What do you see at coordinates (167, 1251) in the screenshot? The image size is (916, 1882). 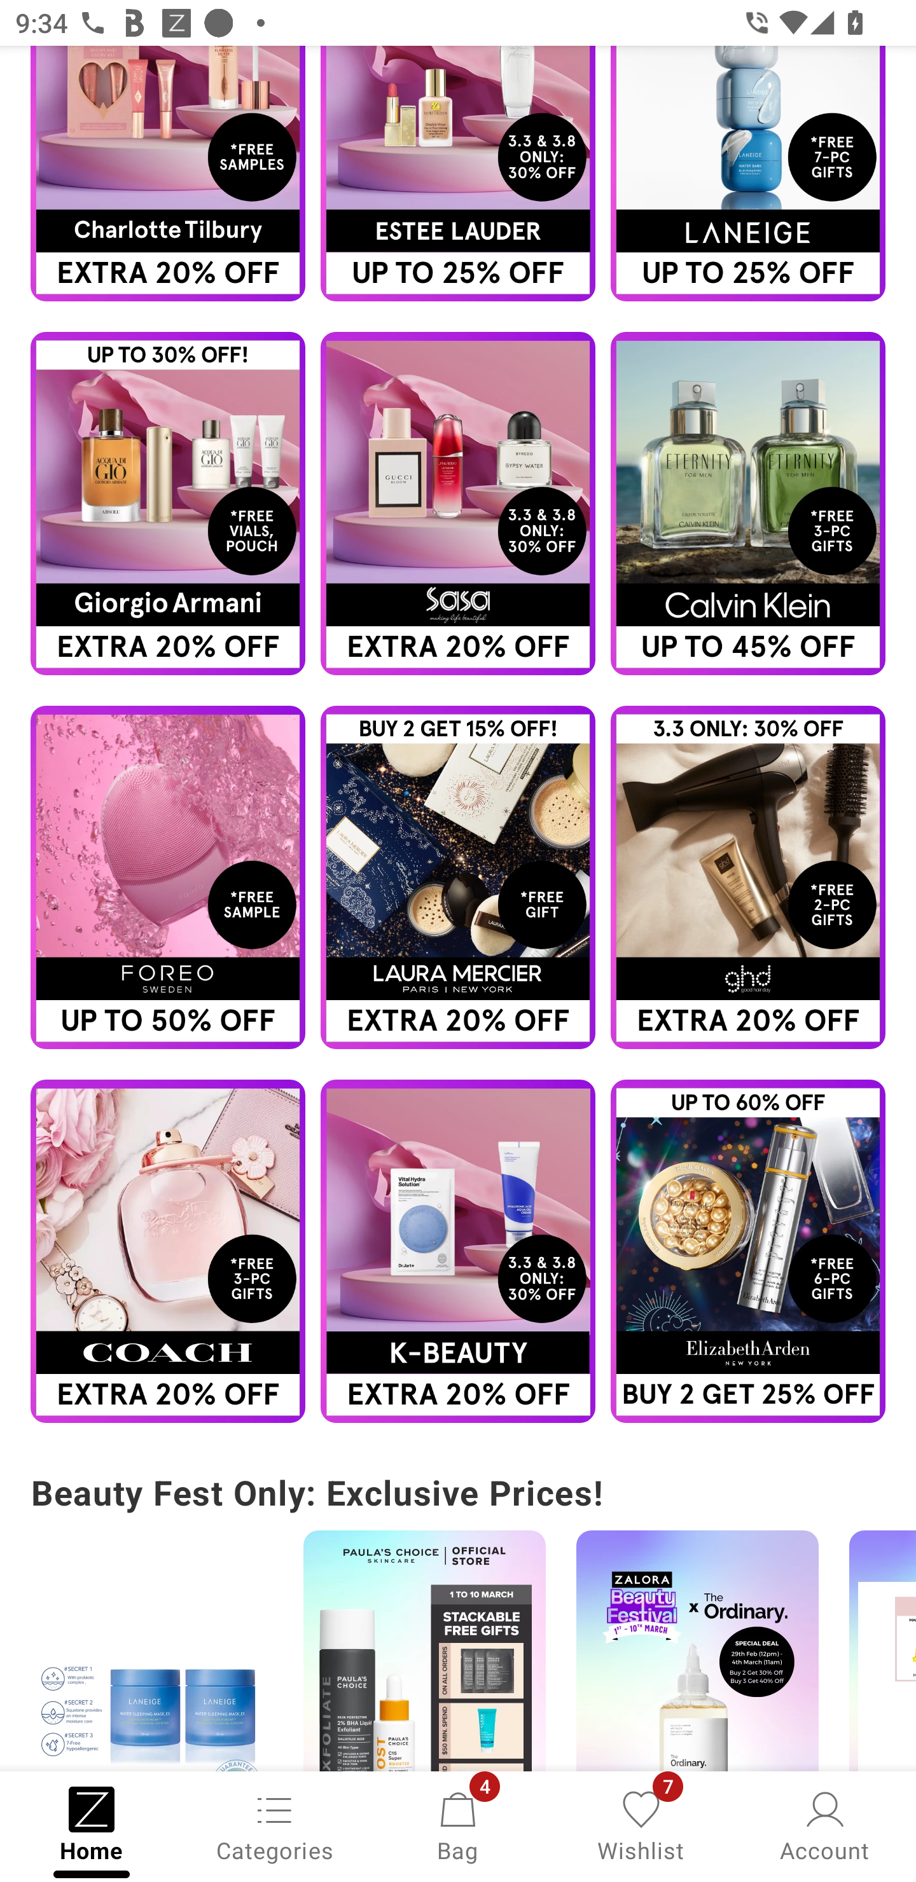 I see `Campaign banner` at bounding box center [167, 1251].